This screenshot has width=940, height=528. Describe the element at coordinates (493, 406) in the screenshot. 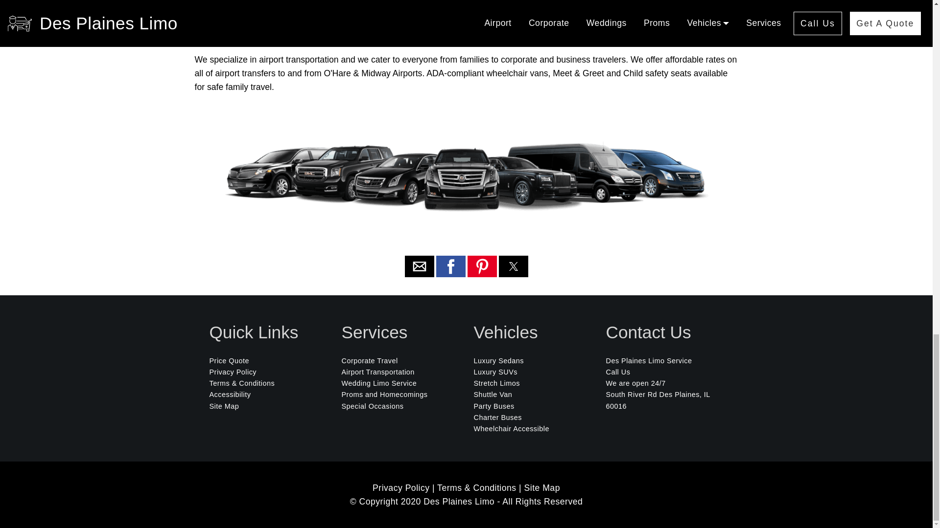

I see `Party Buses` at that location.